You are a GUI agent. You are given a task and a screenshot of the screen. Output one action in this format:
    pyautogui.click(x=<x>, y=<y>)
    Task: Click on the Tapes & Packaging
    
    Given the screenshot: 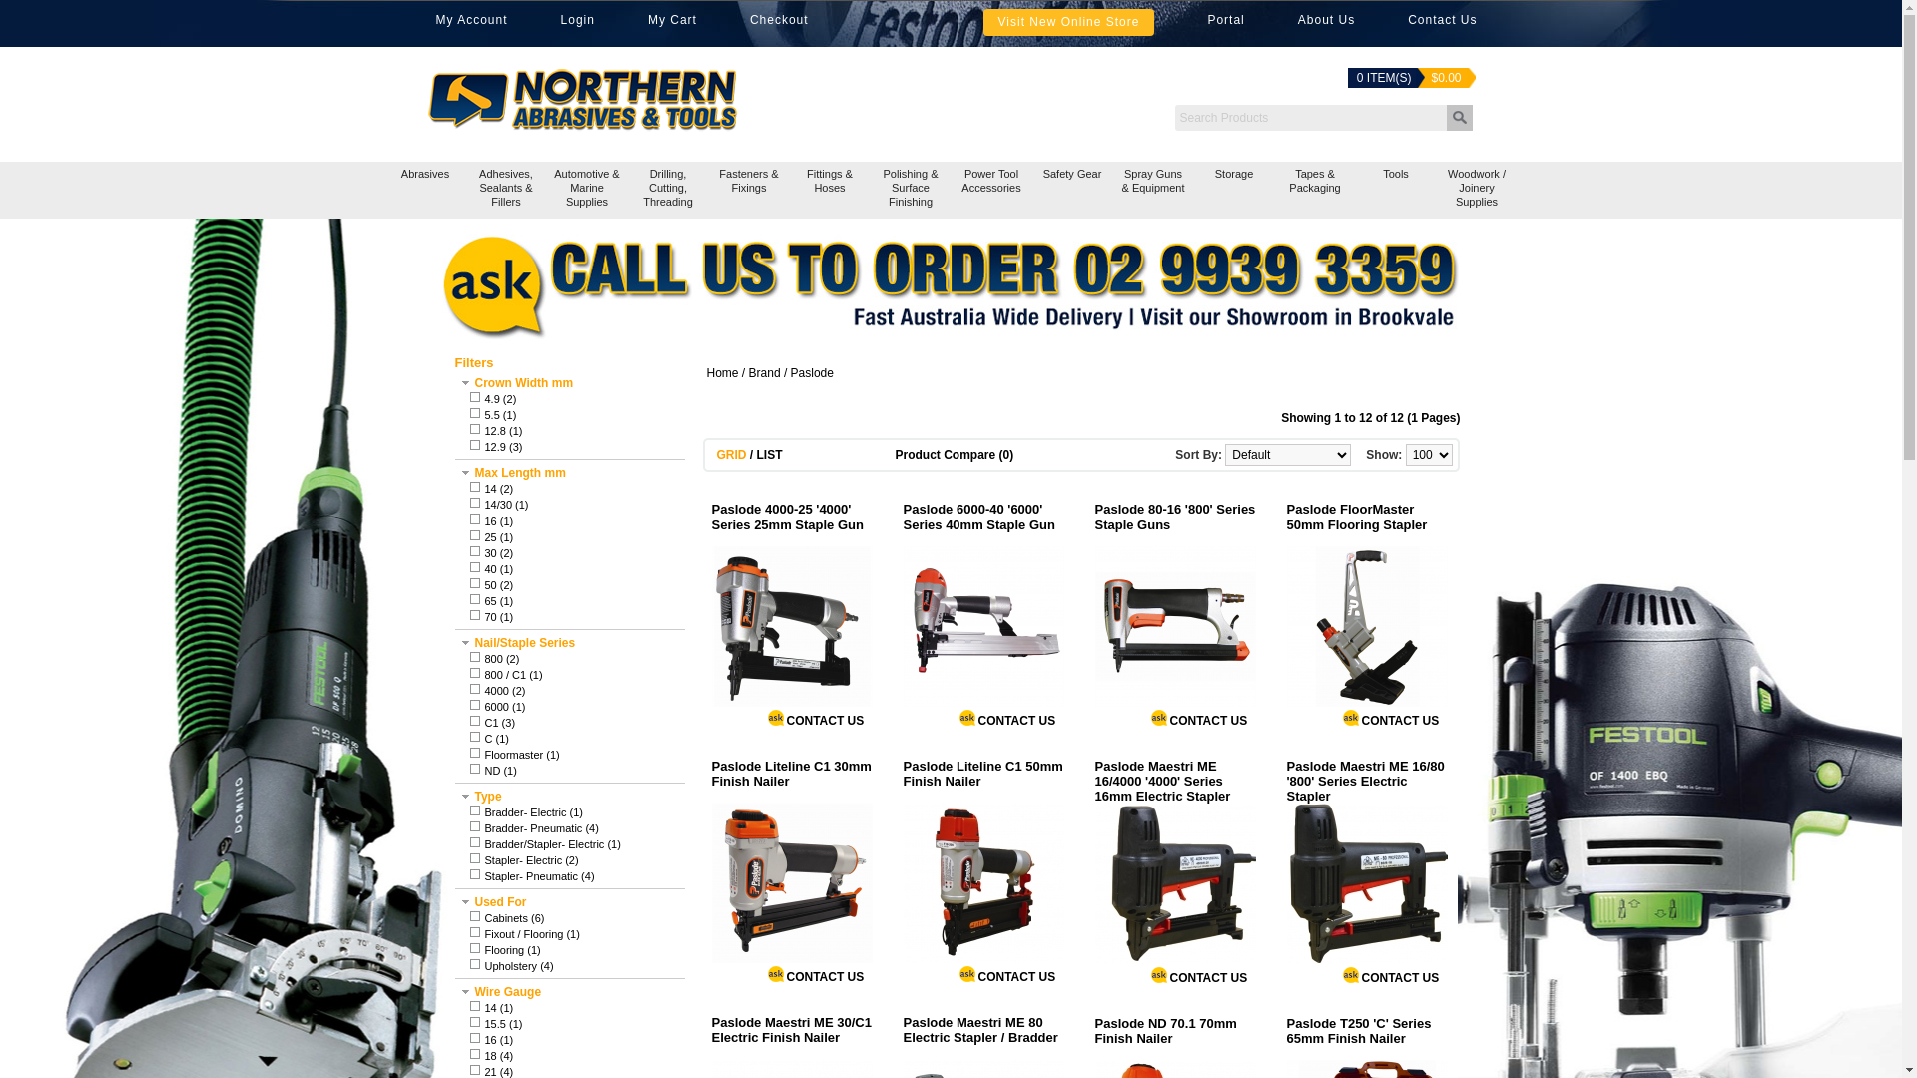 What is the action you would take?
    pyautogui.click(x=1314, y=190)
    